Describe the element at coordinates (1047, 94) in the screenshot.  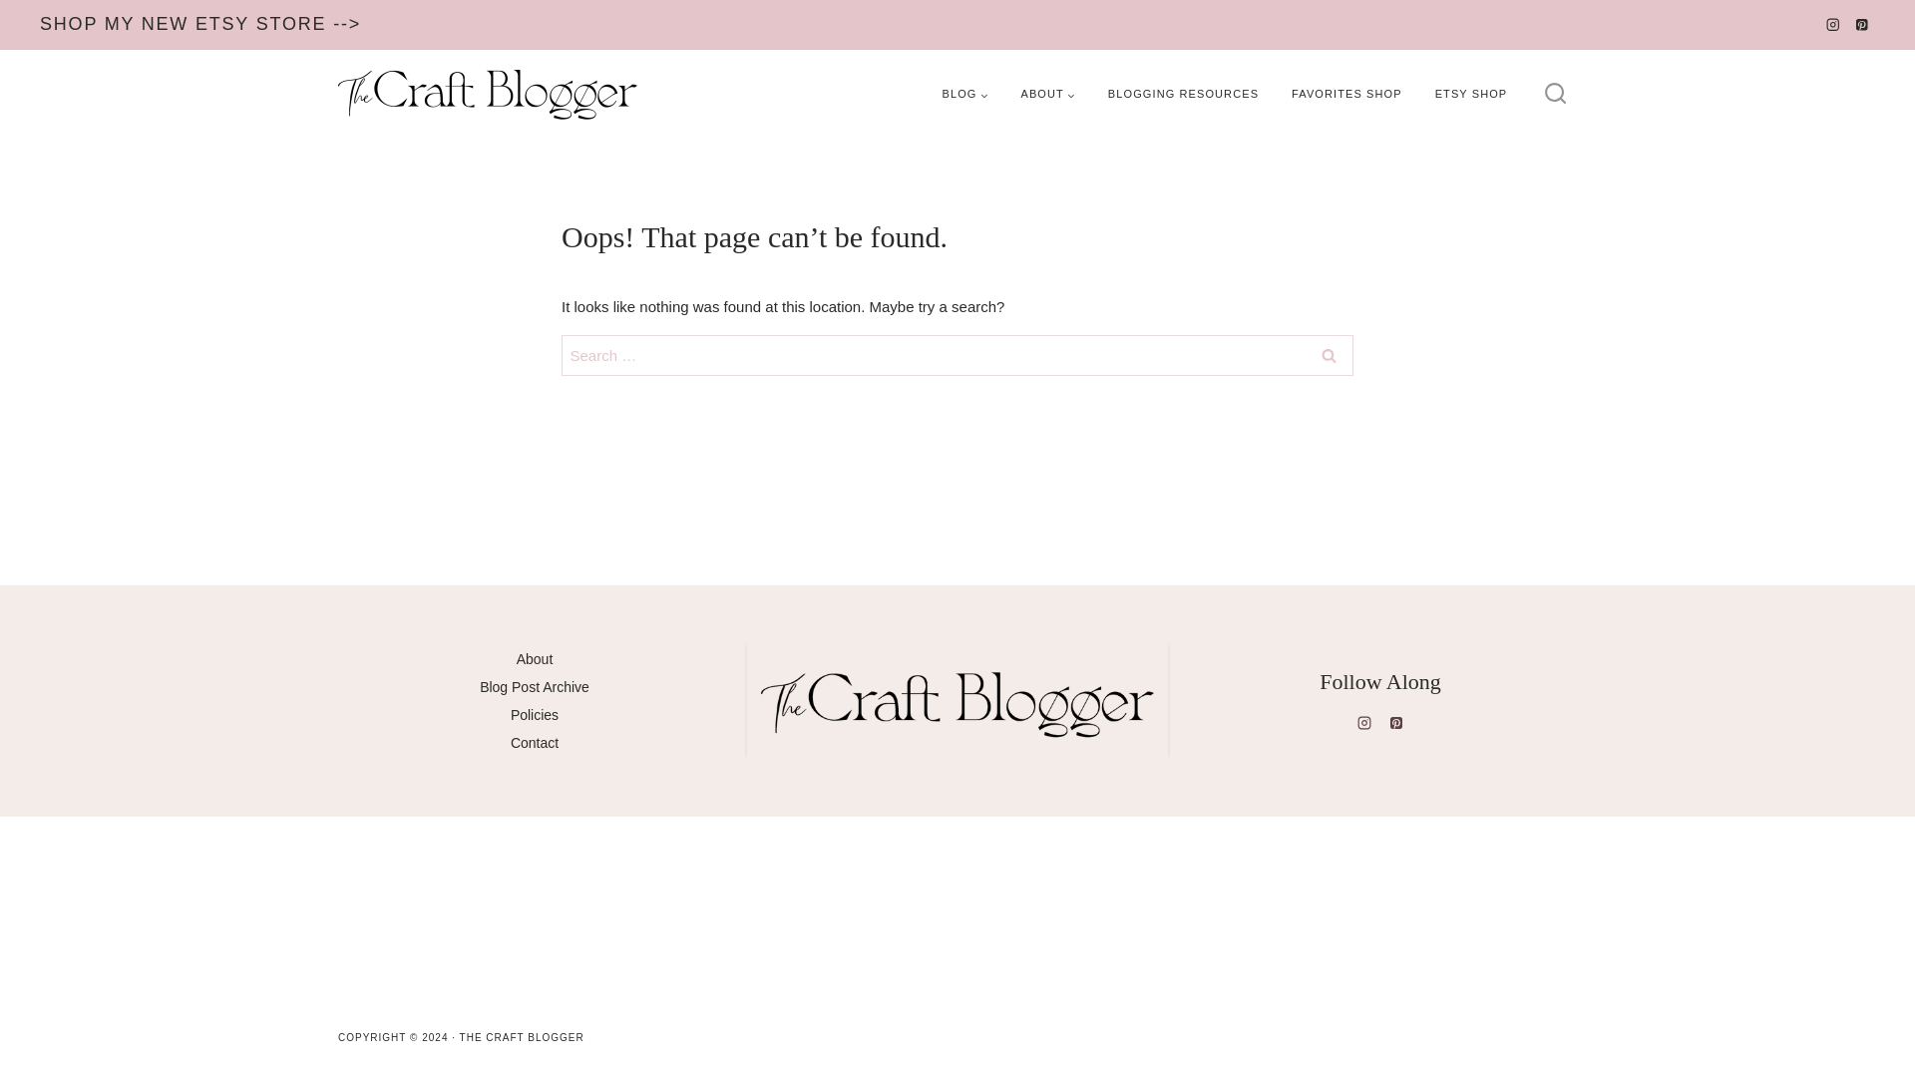
I see `ABOUT` at that location.